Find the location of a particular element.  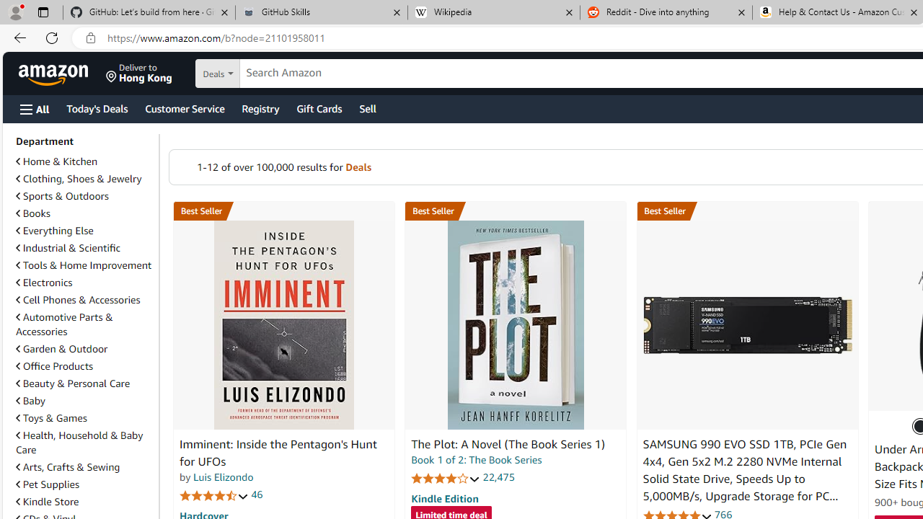

Industrial & Scientific is located at coordinates (68, 247).